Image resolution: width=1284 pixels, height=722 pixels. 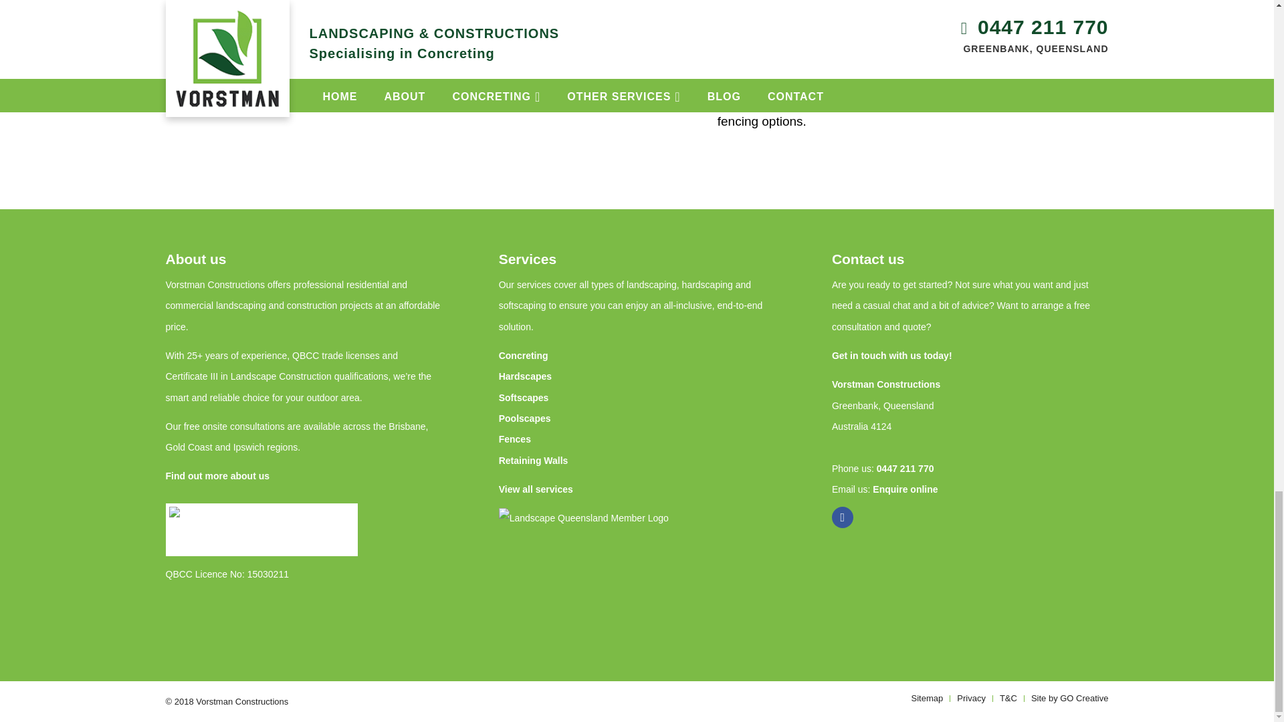 I want to click on Concreting, so click(x=523, y=356).